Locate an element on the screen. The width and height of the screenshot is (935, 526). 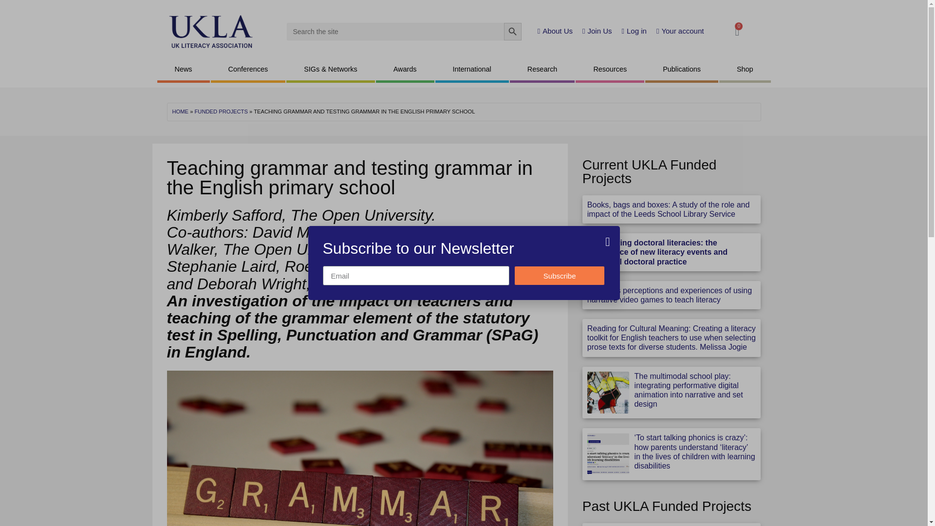
FUNDED PROJECTS is located at coordinates (221, 111).